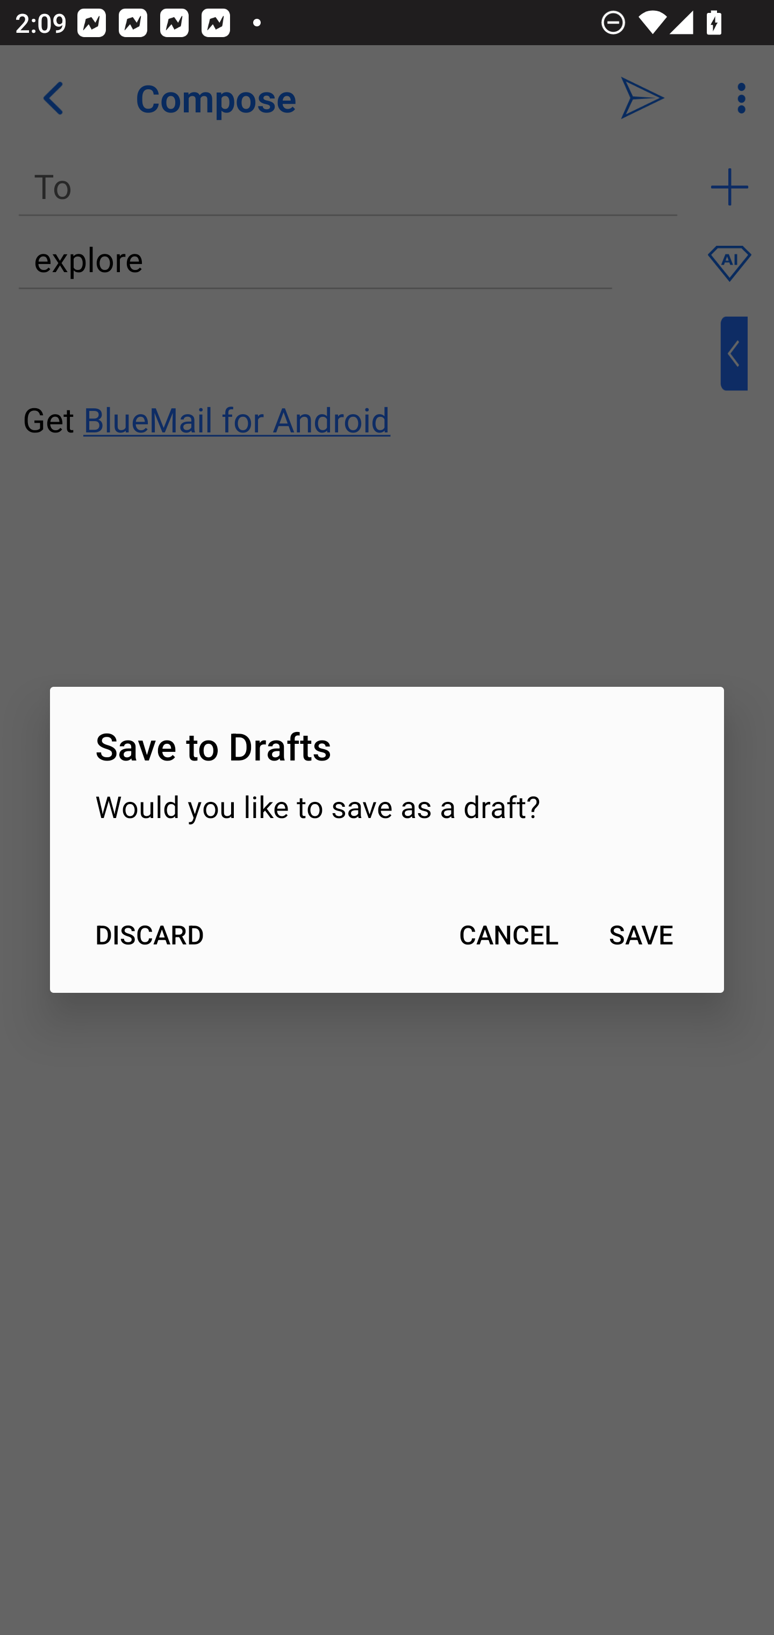 The height and width of the screenshot is (1635, 774). Describe the element at coordinates (641, 934) in the screenshot. I see `SAVE` at that location.